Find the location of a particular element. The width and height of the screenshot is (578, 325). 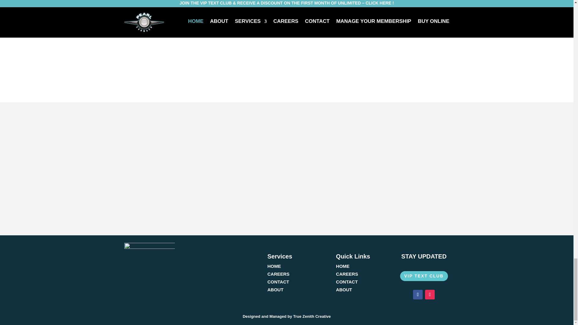

CAREERS is located at coordinates (347, 274).